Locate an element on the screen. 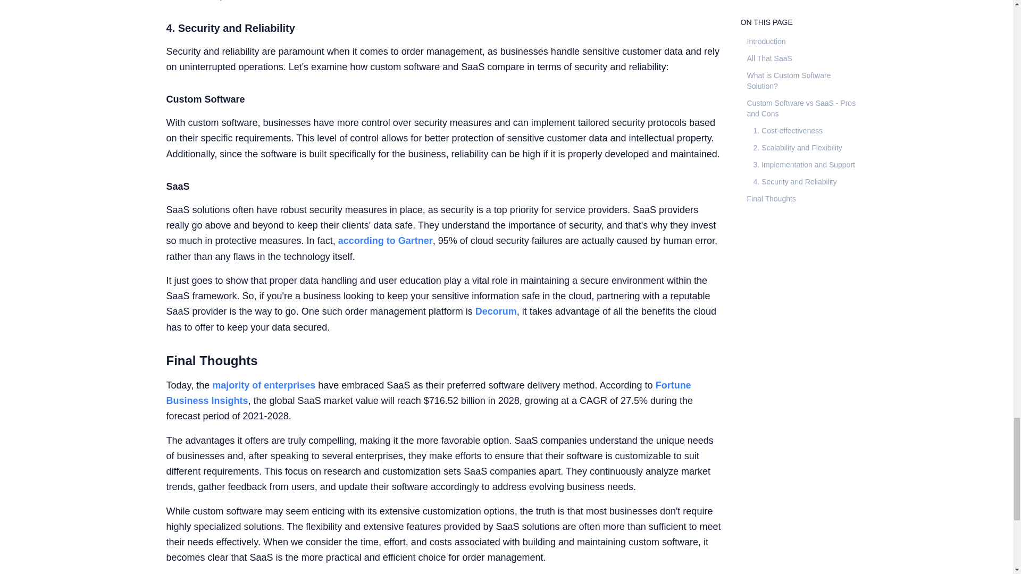  Fortune Business Insights is located at coordinates (428, 392).